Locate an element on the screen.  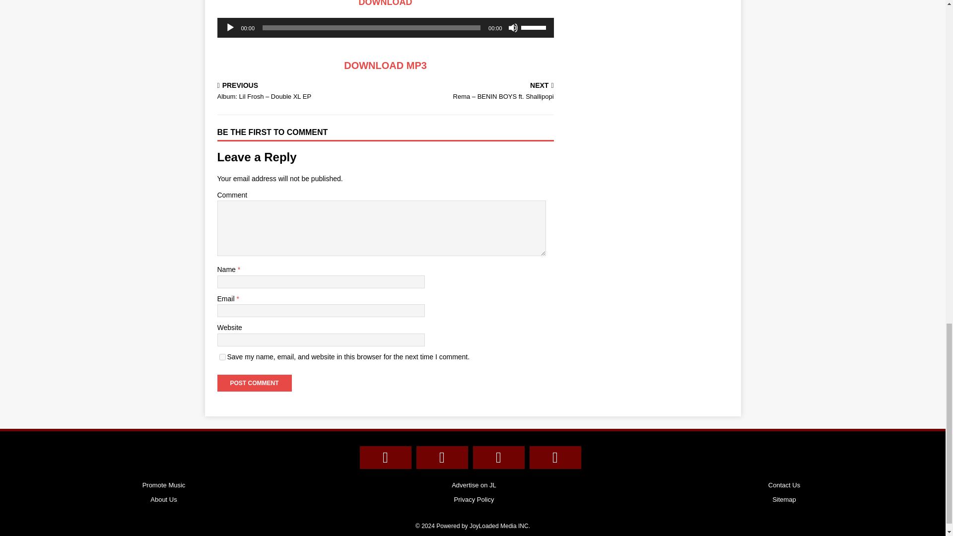
Privacy Policy is located at coordinates (474, 500).